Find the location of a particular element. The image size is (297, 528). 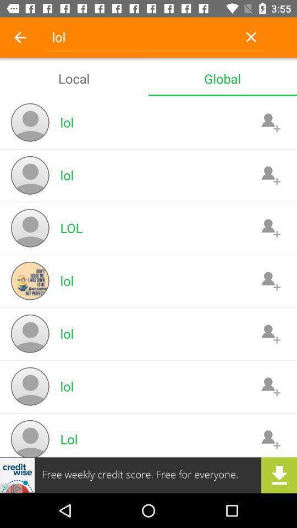

contact is located at coordinates (271, 280).